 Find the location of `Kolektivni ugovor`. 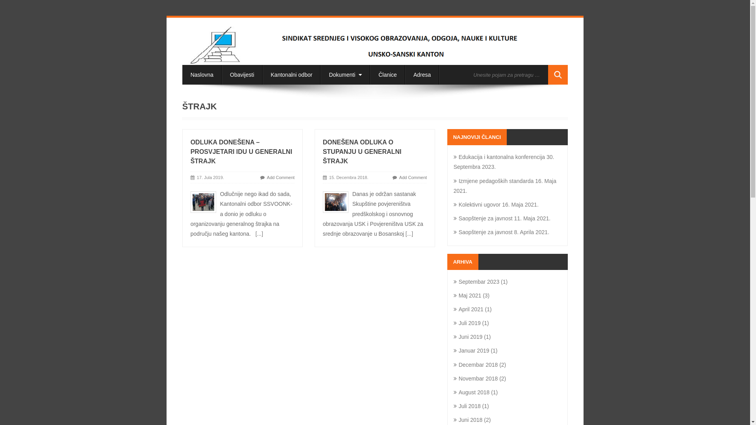

Kolektivni ugovor is located at coordinates (477, 205).